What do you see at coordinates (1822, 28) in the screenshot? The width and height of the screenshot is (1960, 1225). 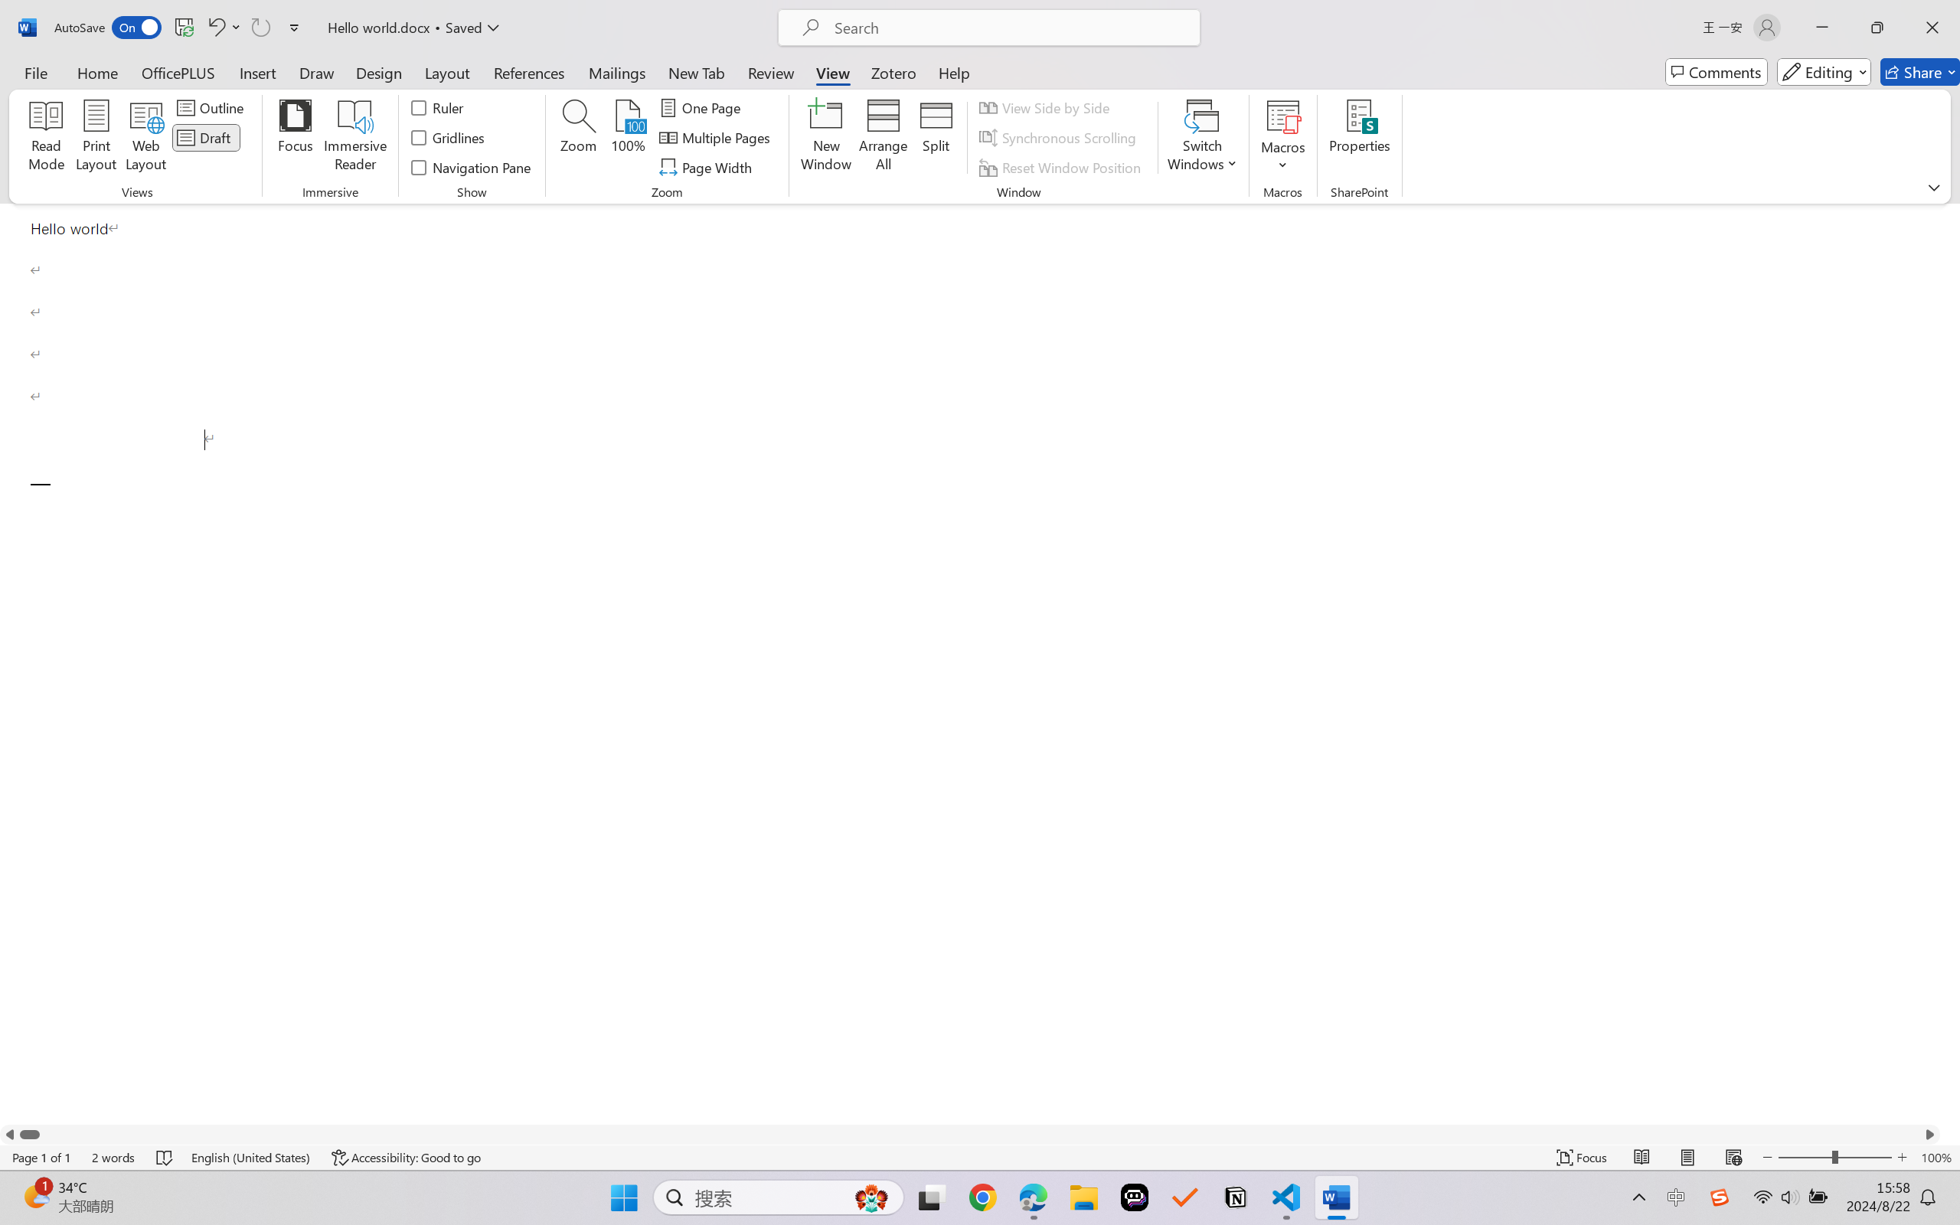 I see `Minimize` at bounding box center [1822, 28].